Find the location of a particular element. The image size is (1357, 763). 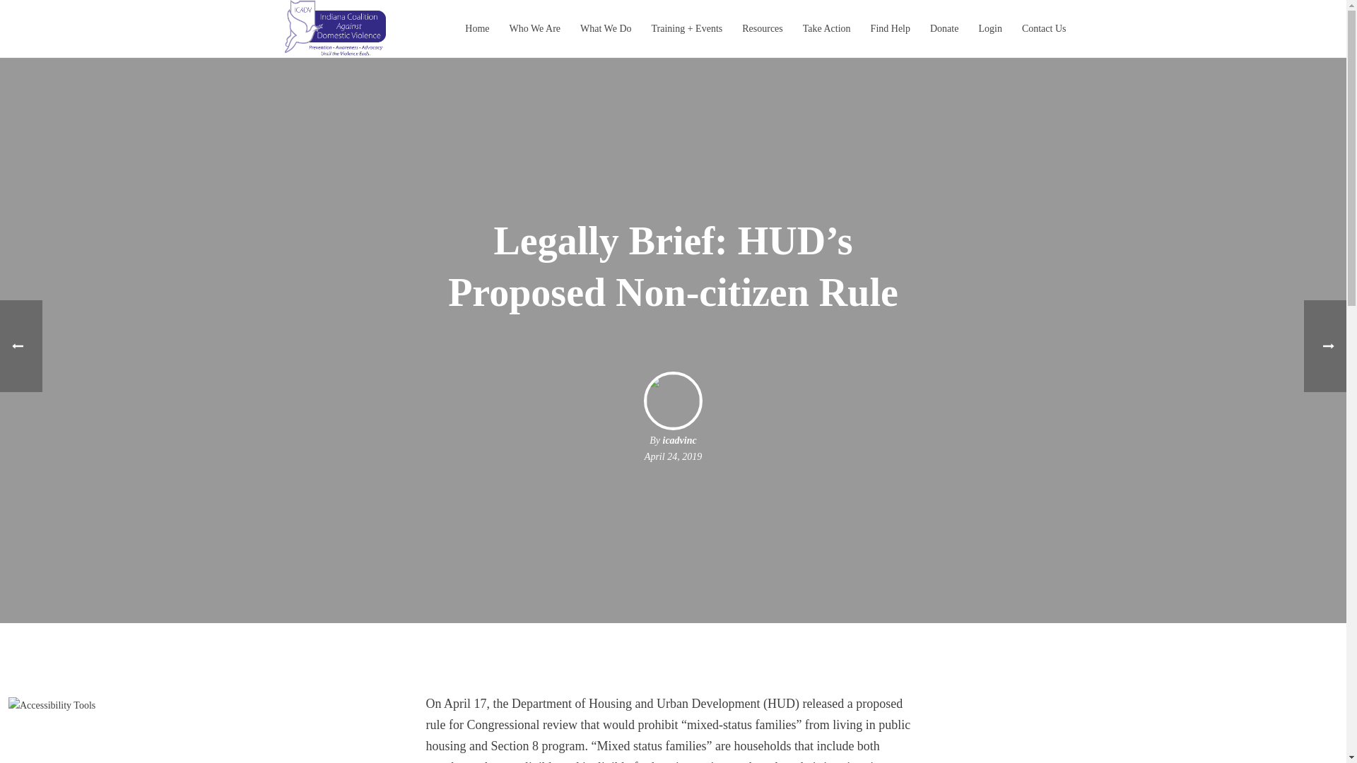

Home is located at coordinates (476, 28).